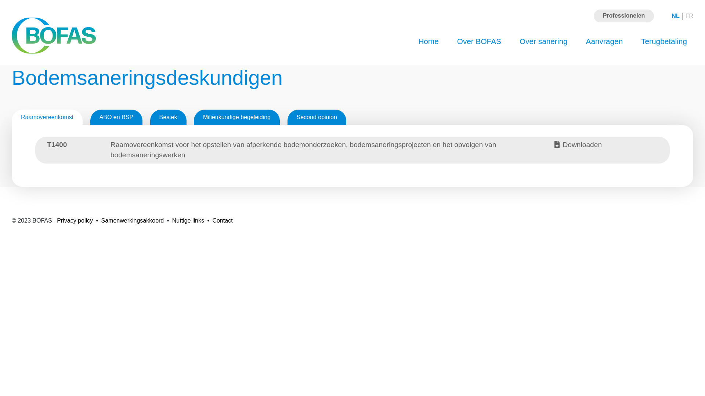 The width and height of the screenshot is (705, 396). Describe the element at coordinates (237, 117) in the screenshot. I see `Milieukundige begeleiding` at that location.